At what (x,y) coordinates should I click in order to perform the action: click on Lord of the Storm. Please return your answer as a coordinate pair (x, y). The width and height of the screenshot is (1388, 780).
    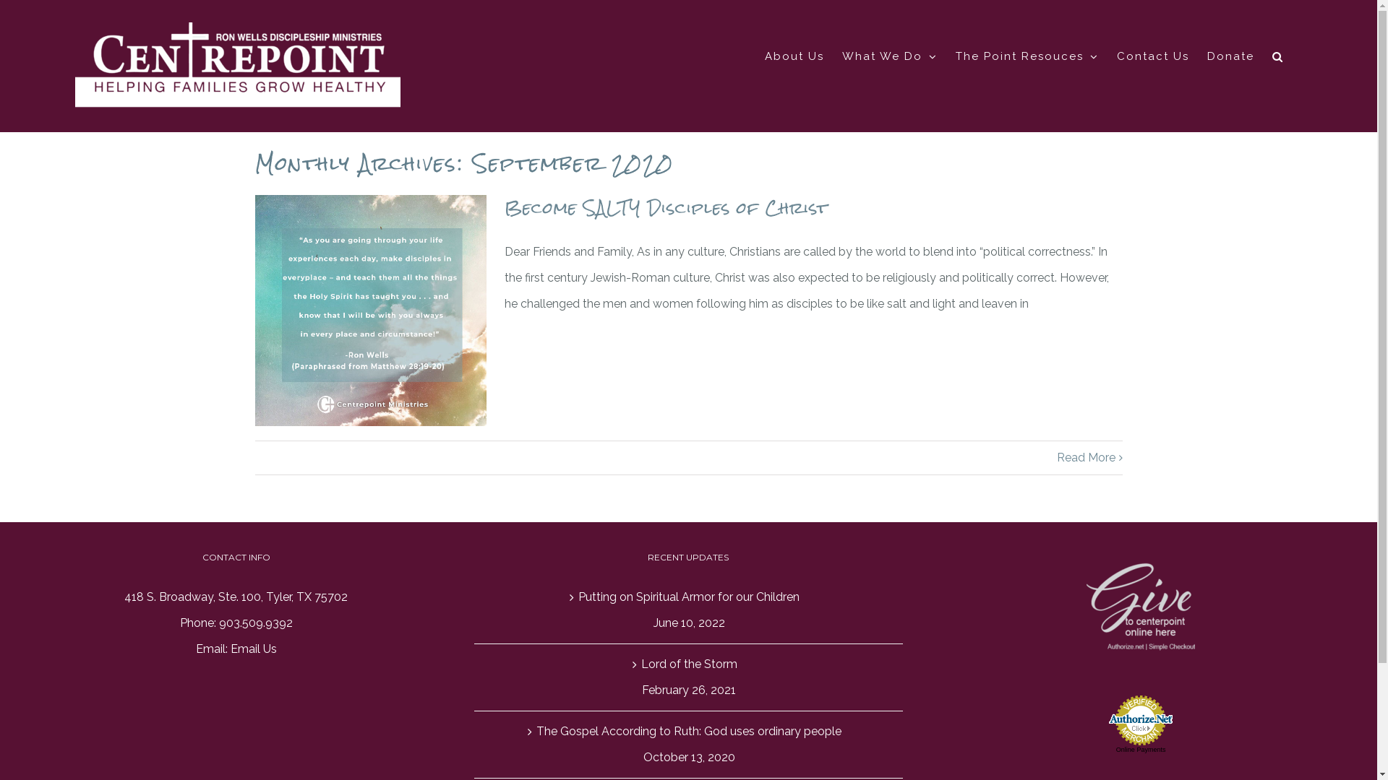
    Looking at the image, I should click on (690, 664).